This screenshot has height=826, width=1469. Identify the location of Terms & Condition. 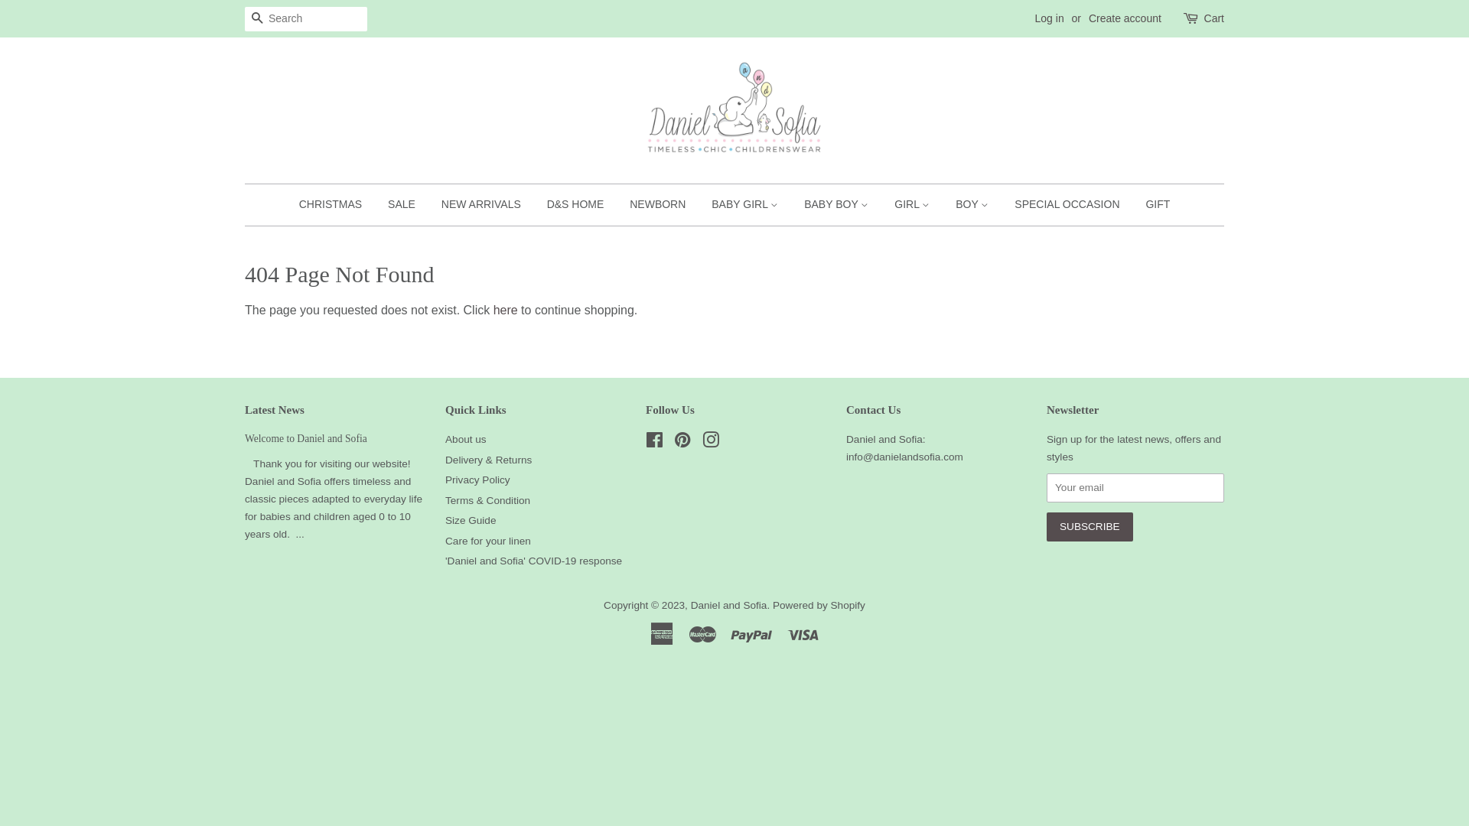
(488, 500).